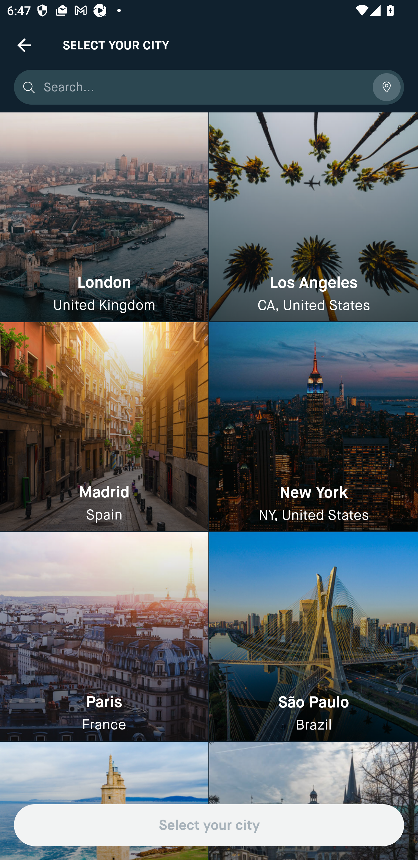  What do you see at coordinates (313, 427) in the screenshot?
I see `New York NY, United States` at bounding box center [313, 427].